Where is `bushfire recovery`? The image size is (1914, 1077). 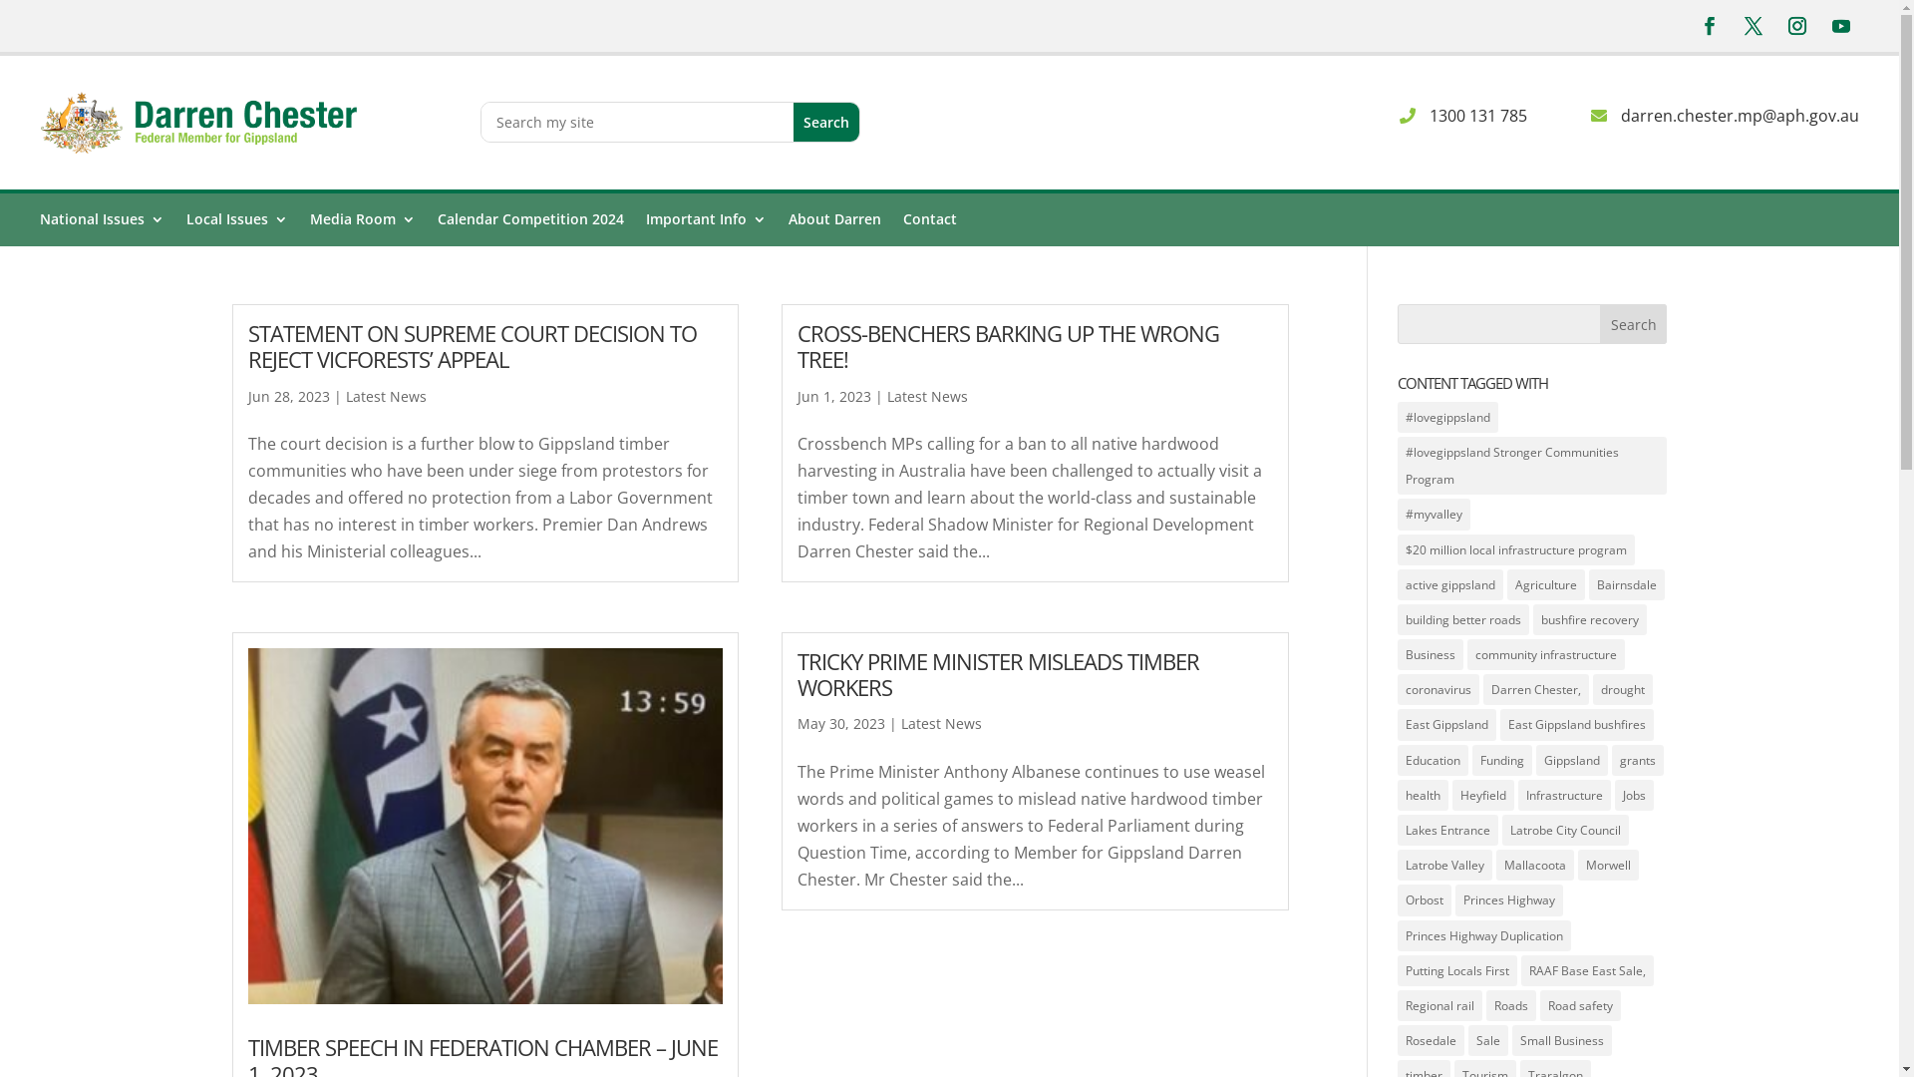 bushfire recovery is located at coordinates (1590, 620).